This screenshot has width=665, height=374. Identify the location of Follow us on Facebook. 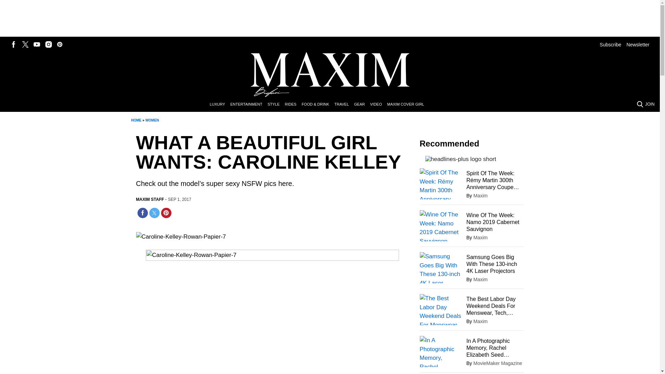
(14, 44).